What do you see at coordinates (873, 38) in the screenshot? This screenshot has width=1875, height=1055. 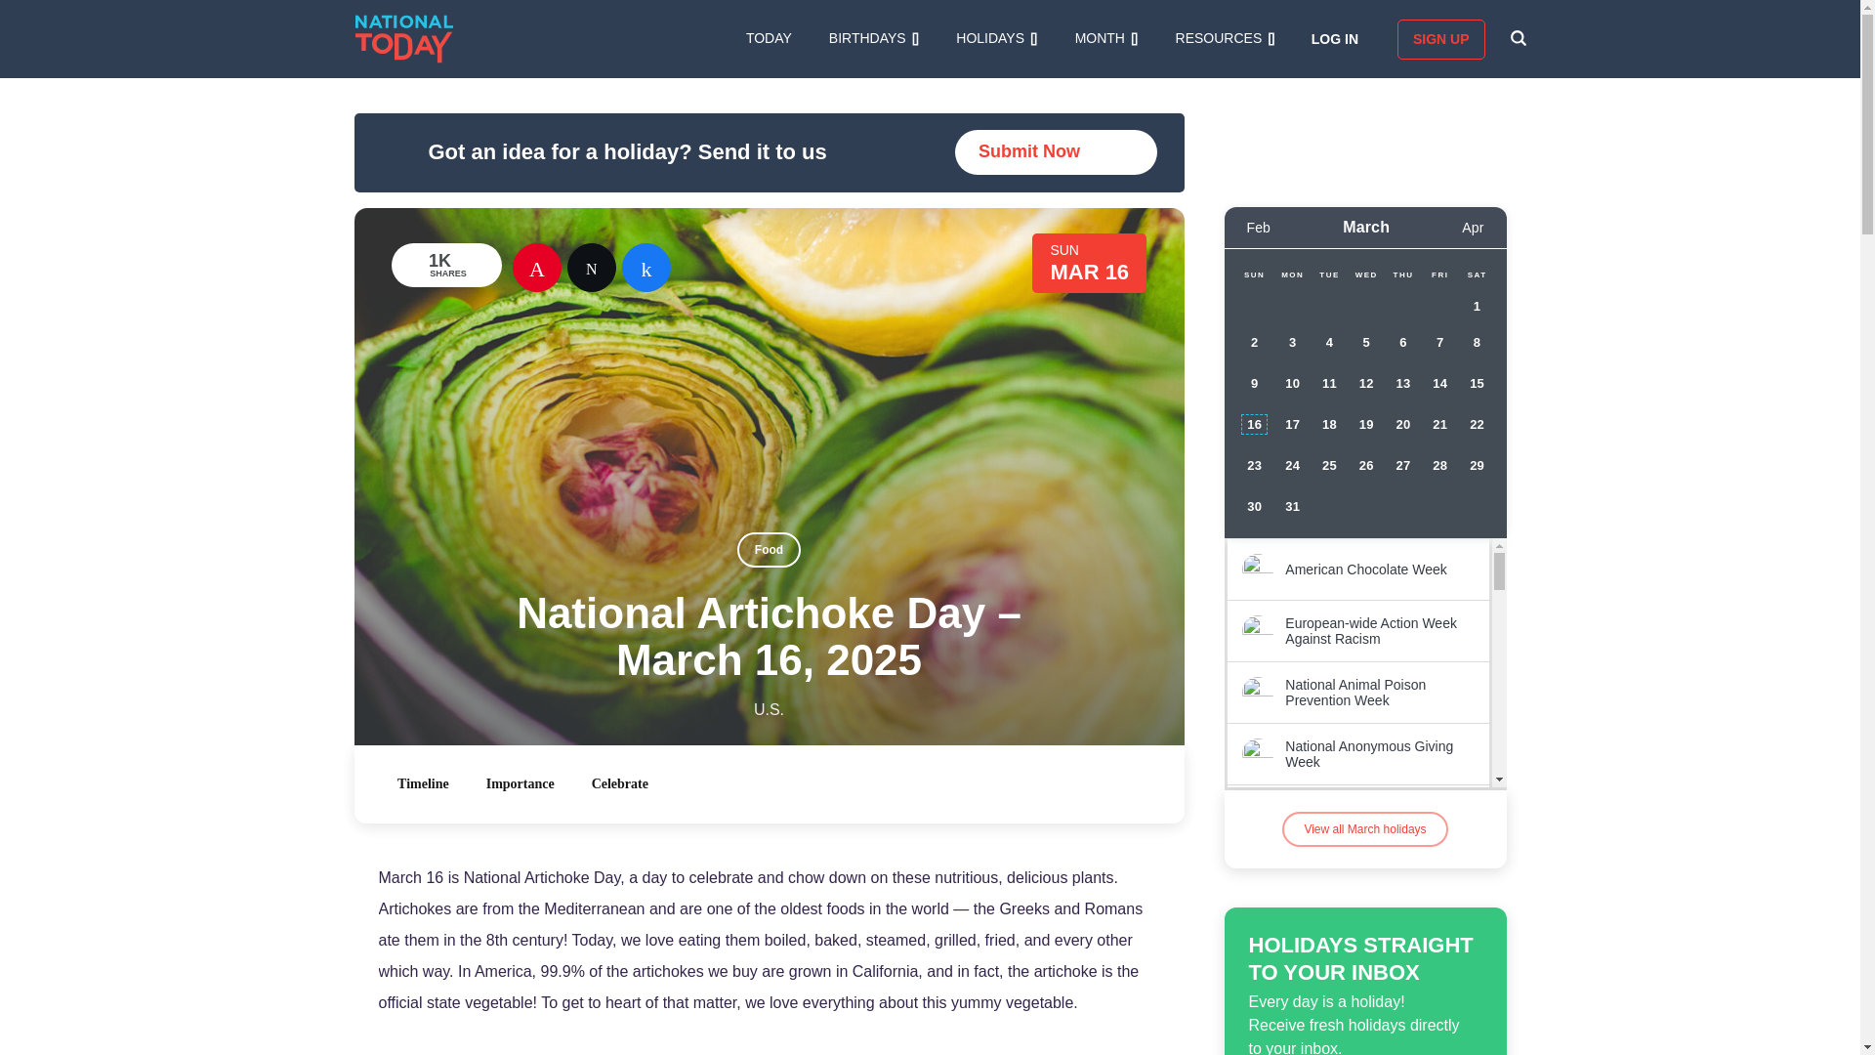 I see `BIRTHDAYS` at bounding box center [873, 38].